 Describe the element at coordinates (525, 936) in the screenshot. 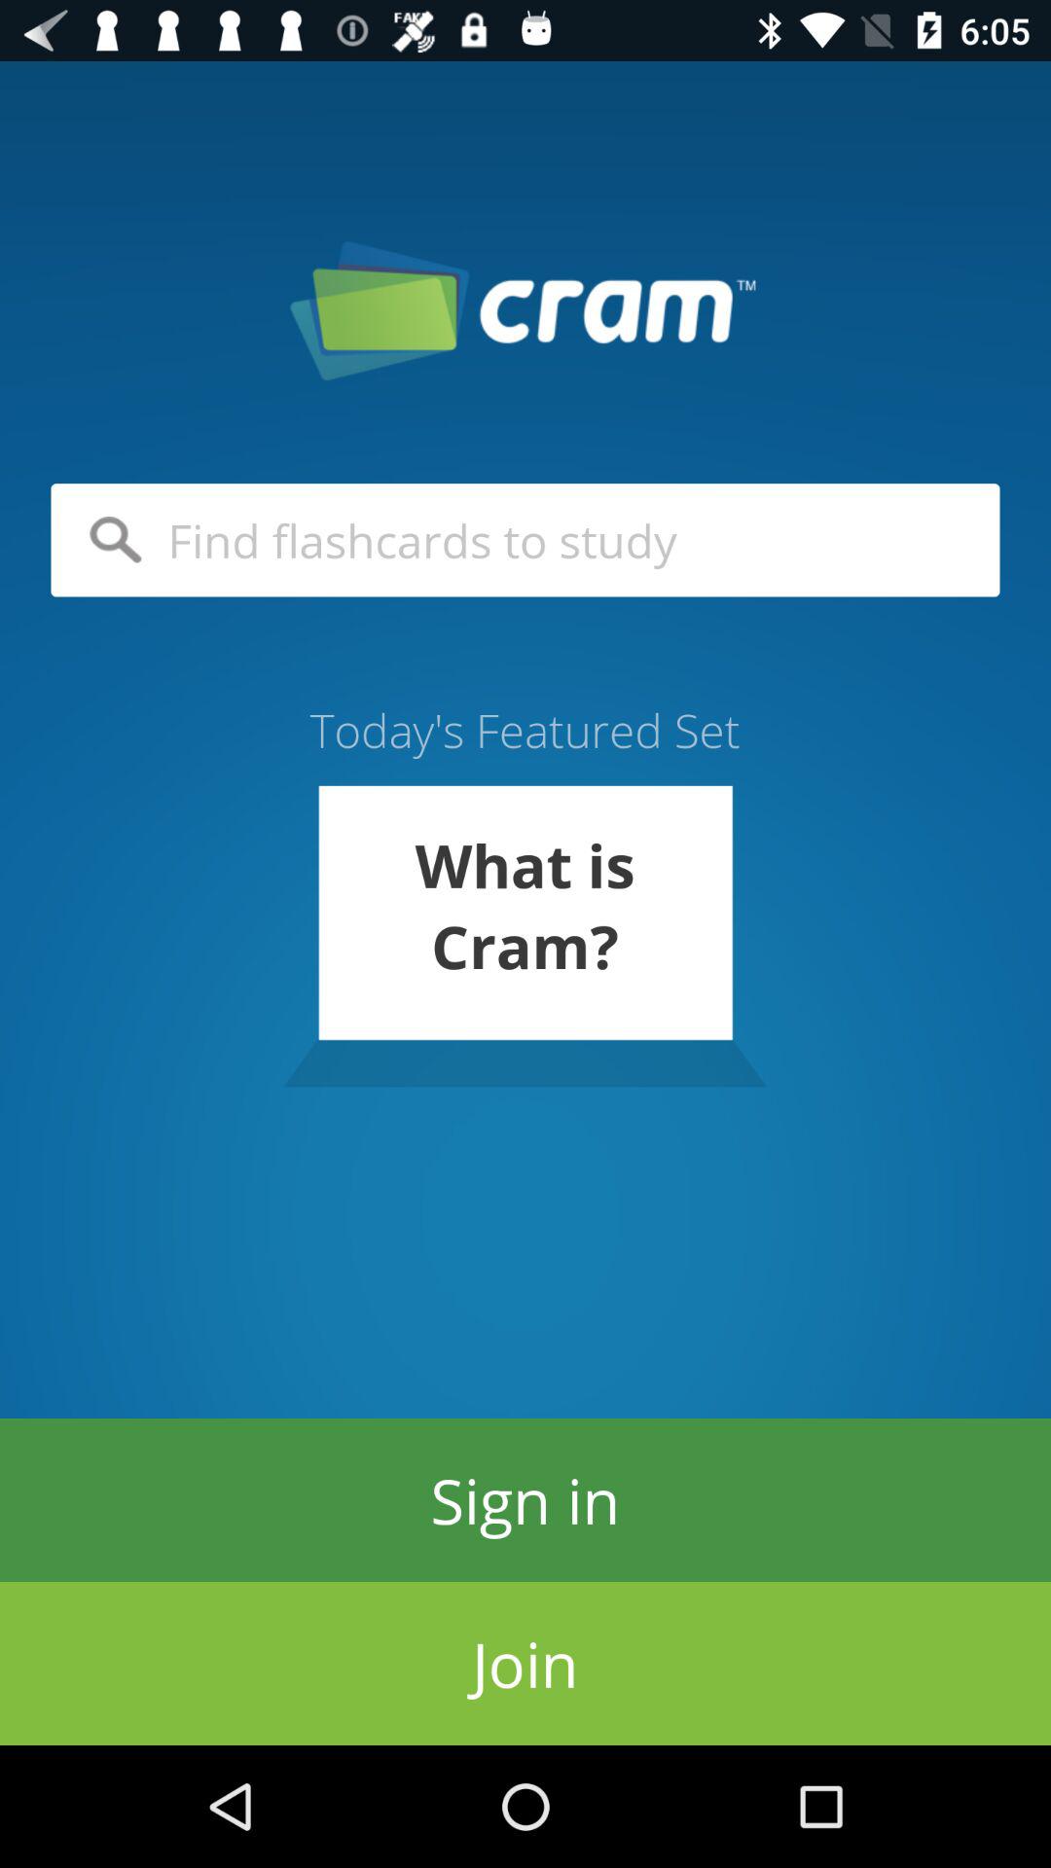

I see `choose the what is
cram? icon` at that location.